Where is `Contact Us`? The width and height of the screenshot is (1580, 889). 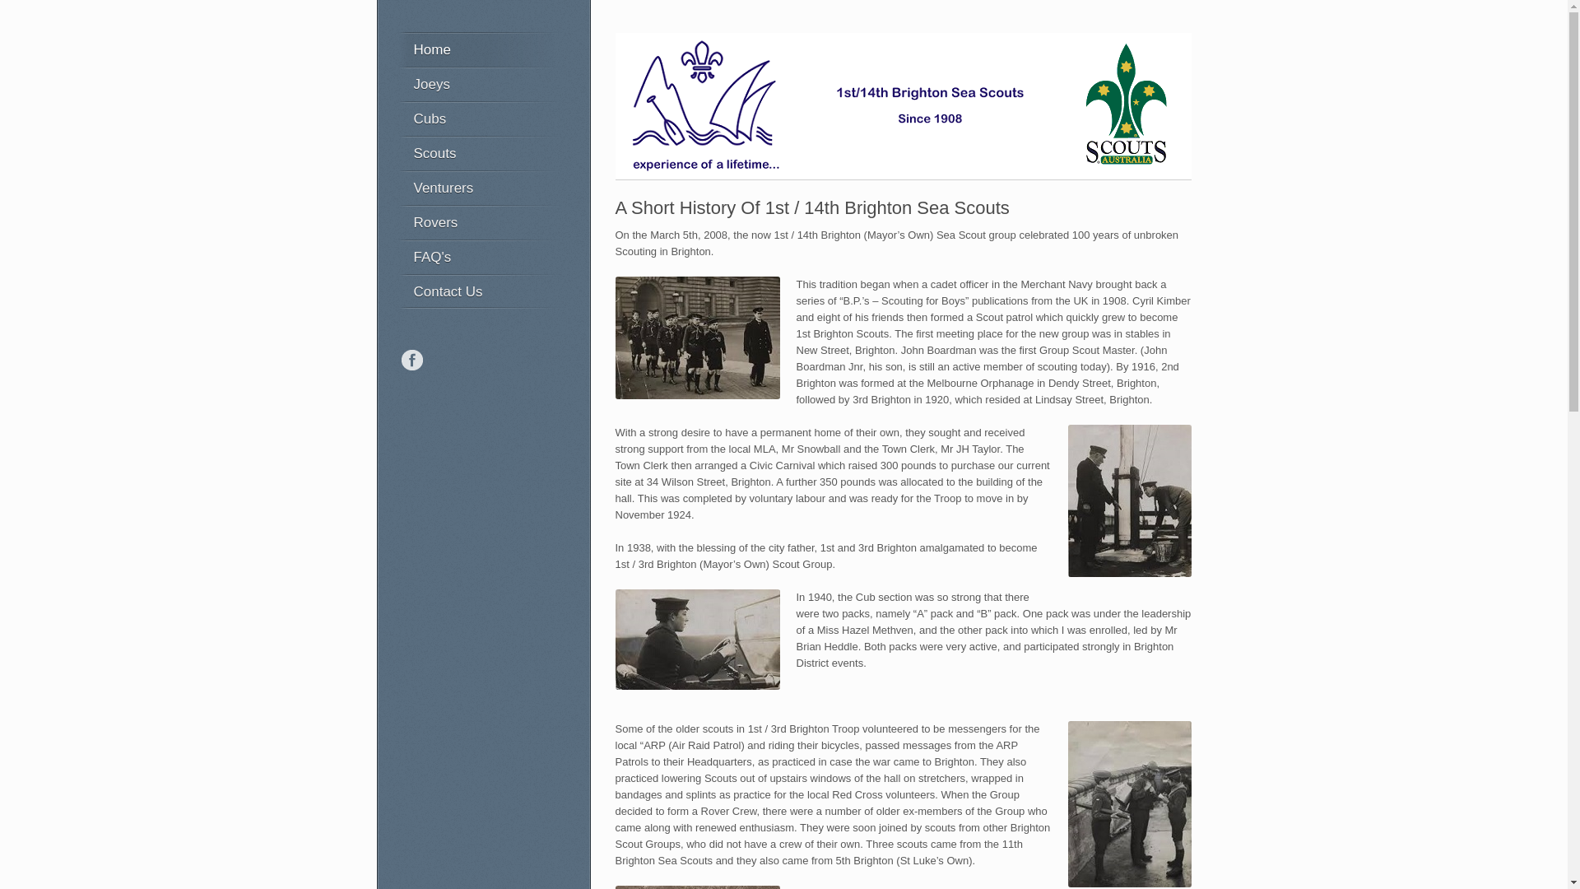
Contact Us is located at coordinates (479, 291).